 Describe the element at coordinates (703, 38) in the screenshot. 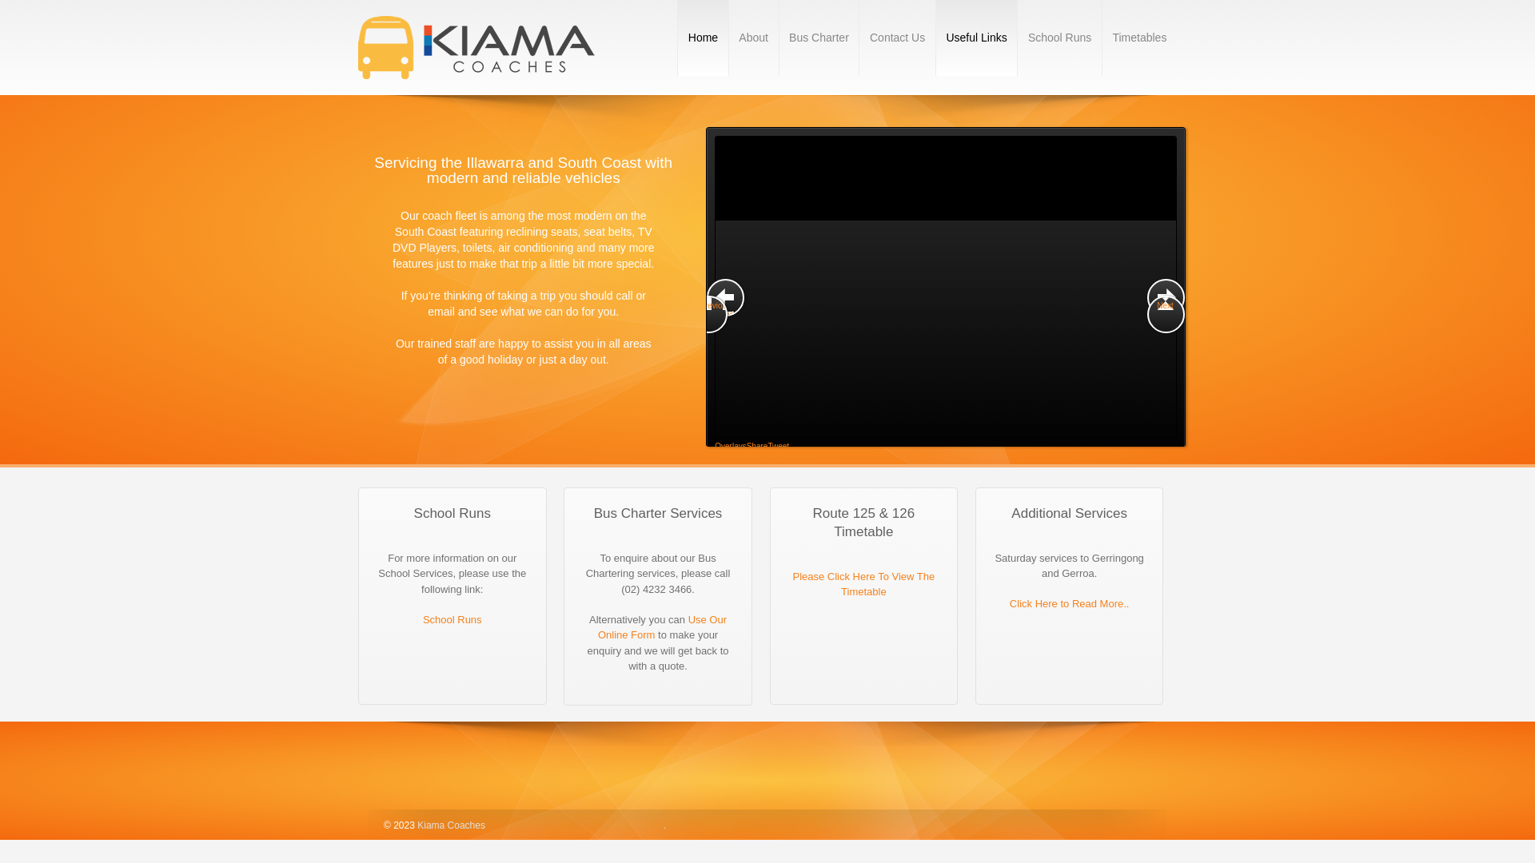

I see `Home` at that location.